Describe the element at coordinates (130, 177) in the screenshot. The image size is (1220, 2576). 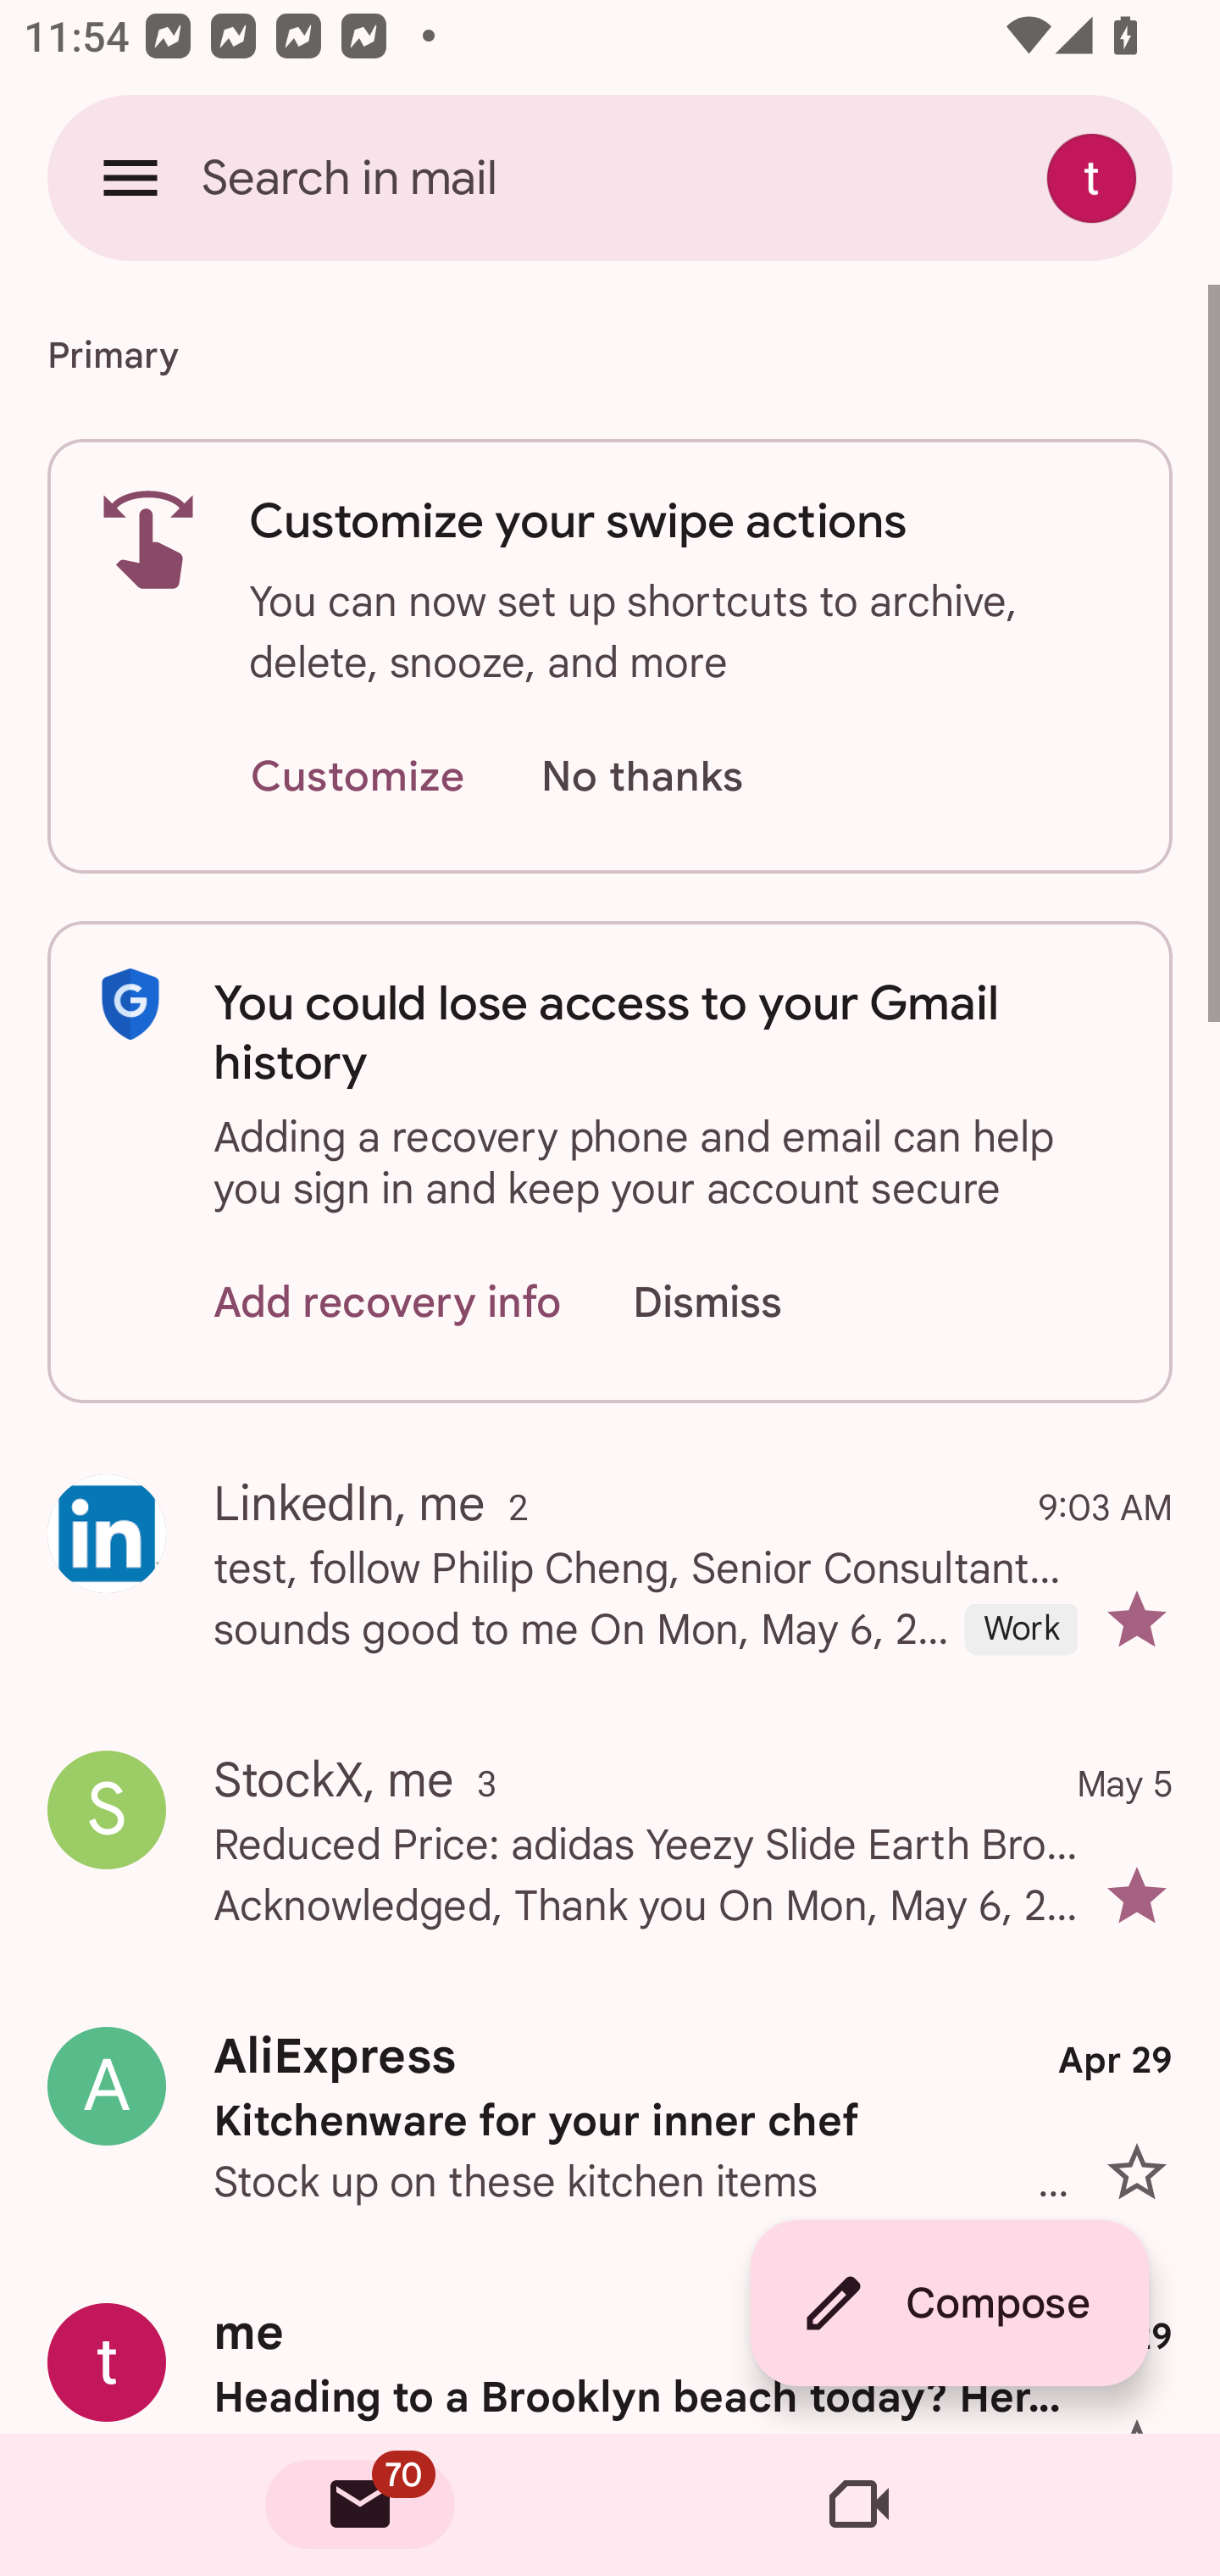
I see `Open navigation drawer` at that location.